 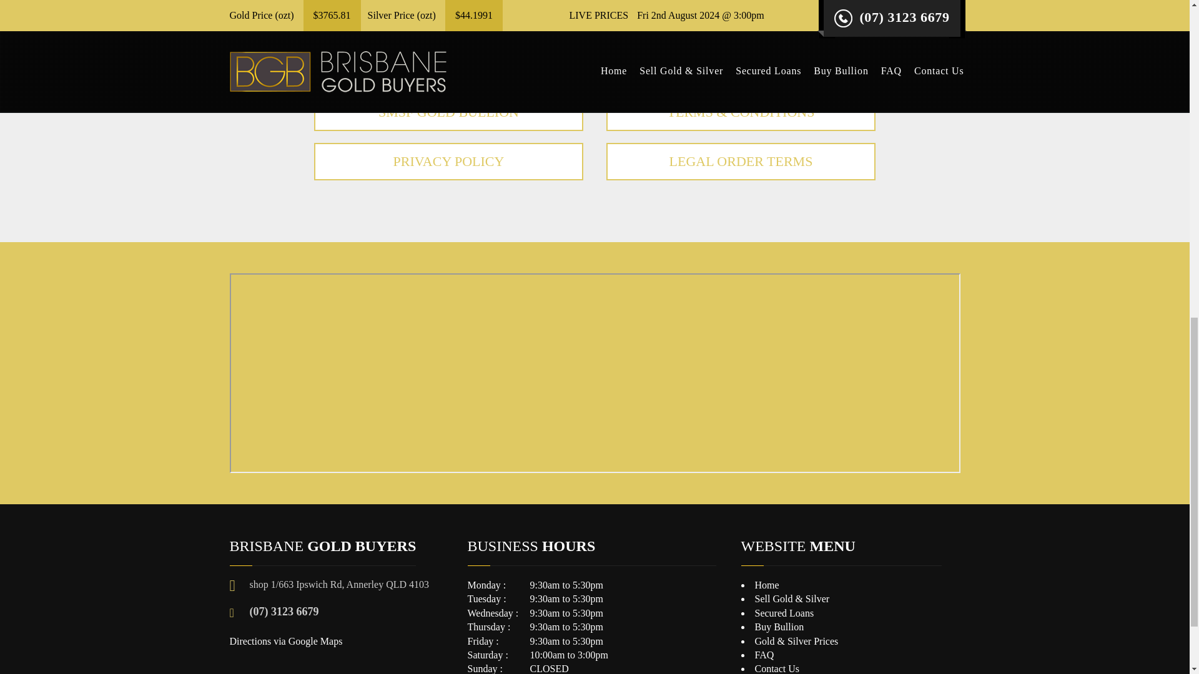 I want to click on Contact Us, so click(x=777, y=668).